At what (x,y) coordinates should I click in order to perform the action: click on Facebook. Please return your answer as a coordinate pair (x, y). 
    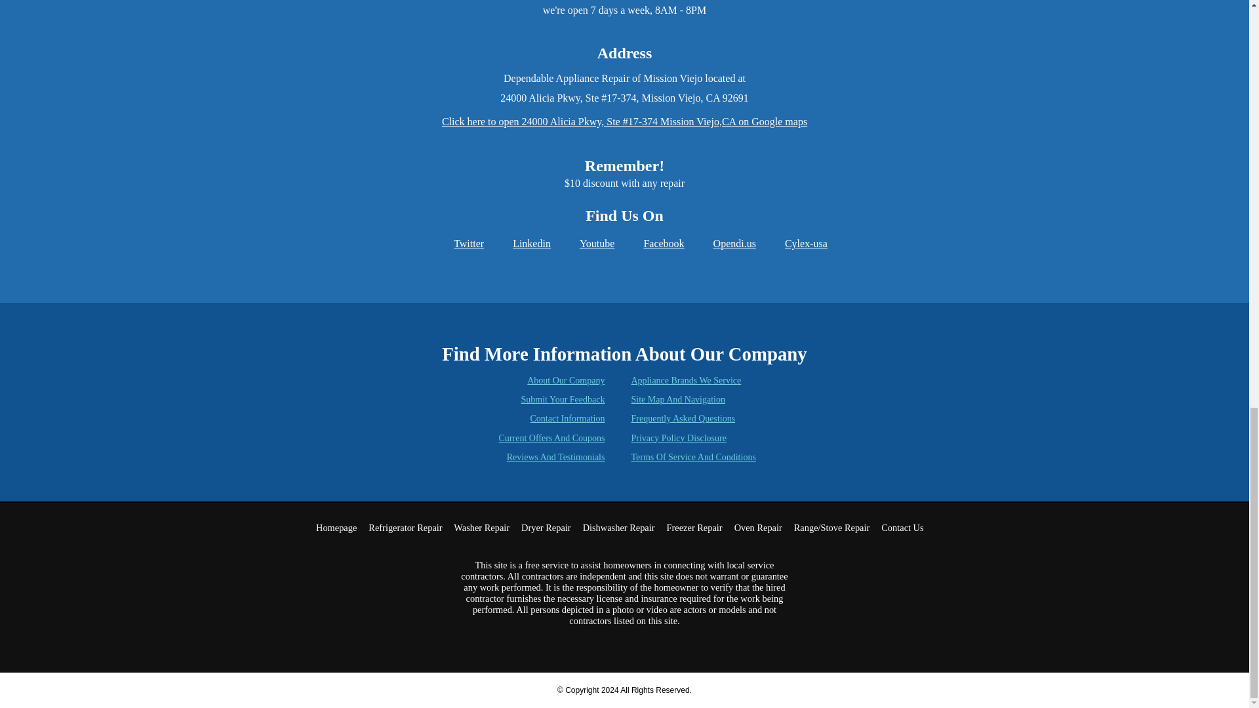
    Looking at the image, I should click on (655, 243).